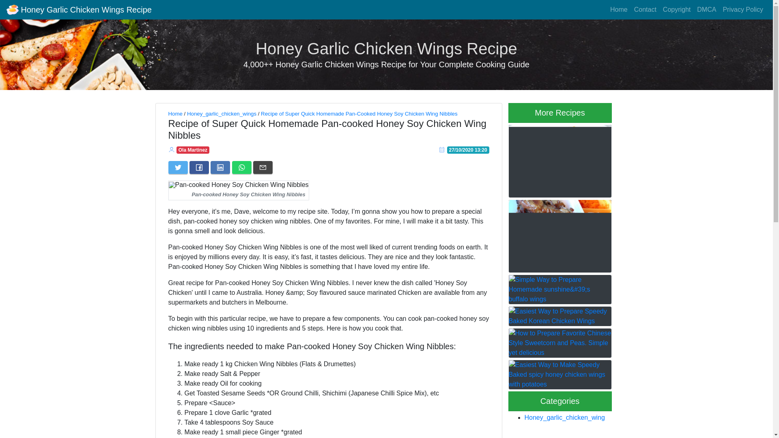 Image resolution: width=779 pixels, height=438 pixels. Describe the element at coordinates (706, 10) in the screenshot. I see `DMCA` at that location.